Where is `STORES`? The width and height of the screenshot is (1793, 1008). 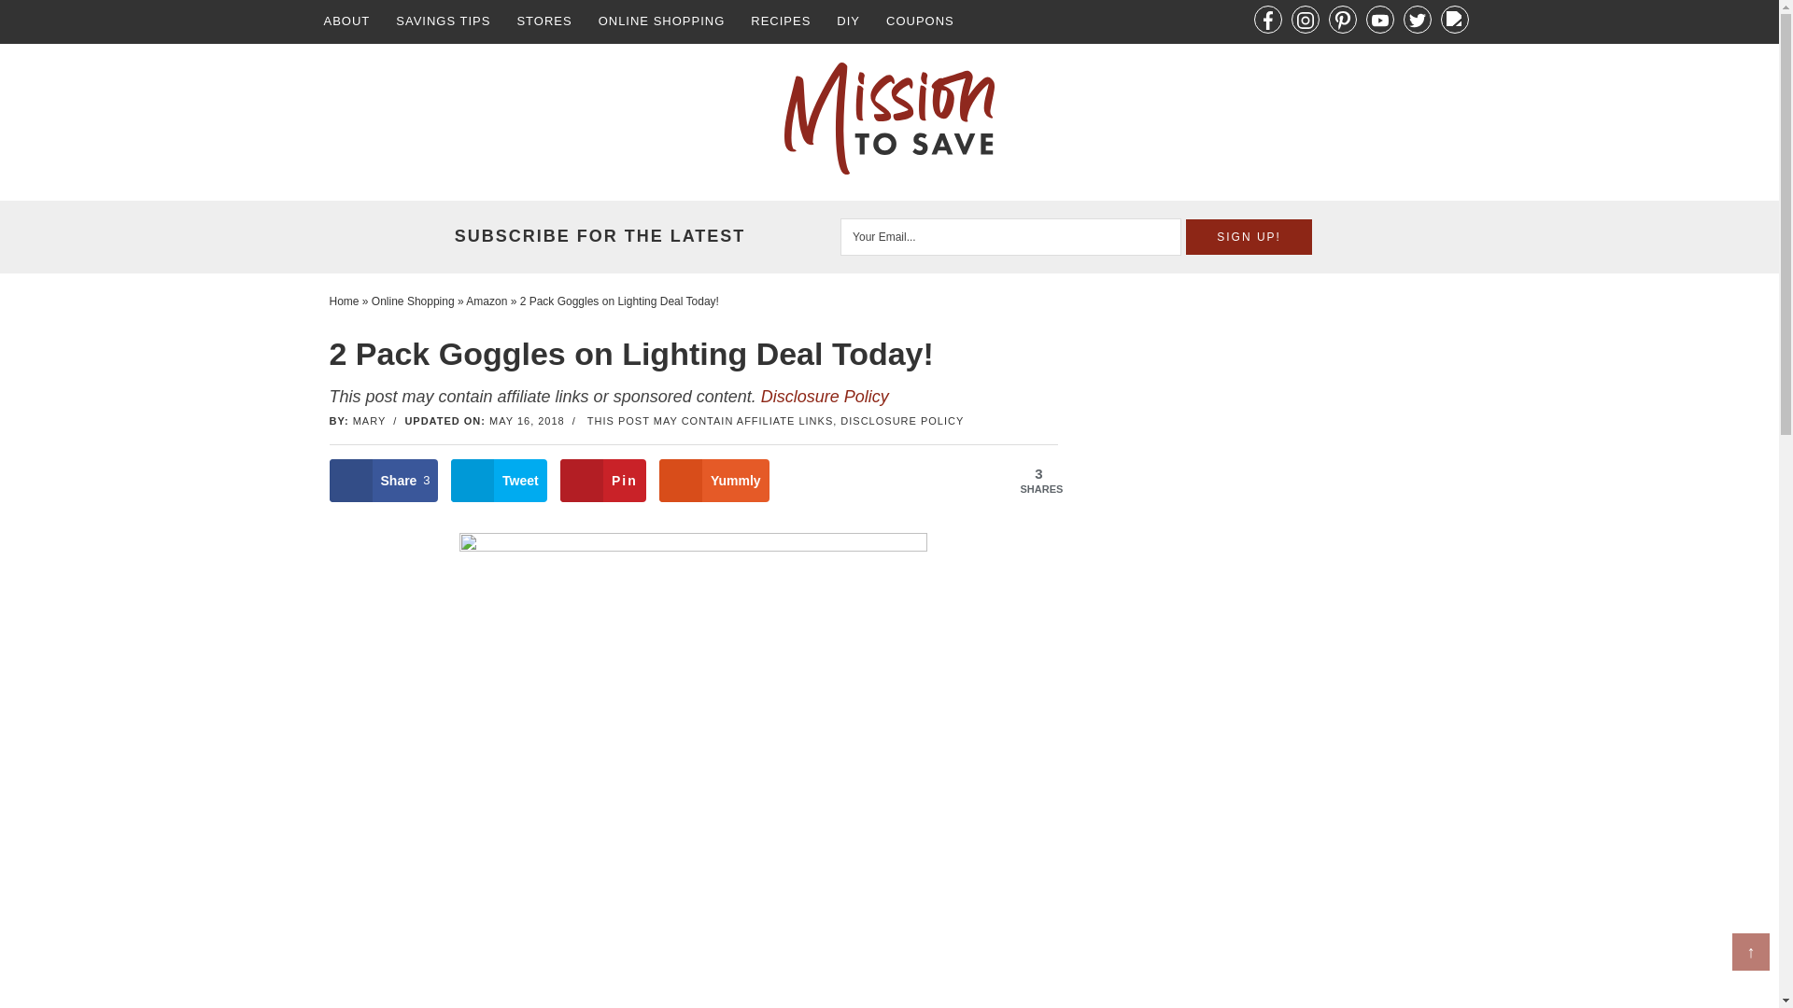 STORES is located at coordinates (544, 22).